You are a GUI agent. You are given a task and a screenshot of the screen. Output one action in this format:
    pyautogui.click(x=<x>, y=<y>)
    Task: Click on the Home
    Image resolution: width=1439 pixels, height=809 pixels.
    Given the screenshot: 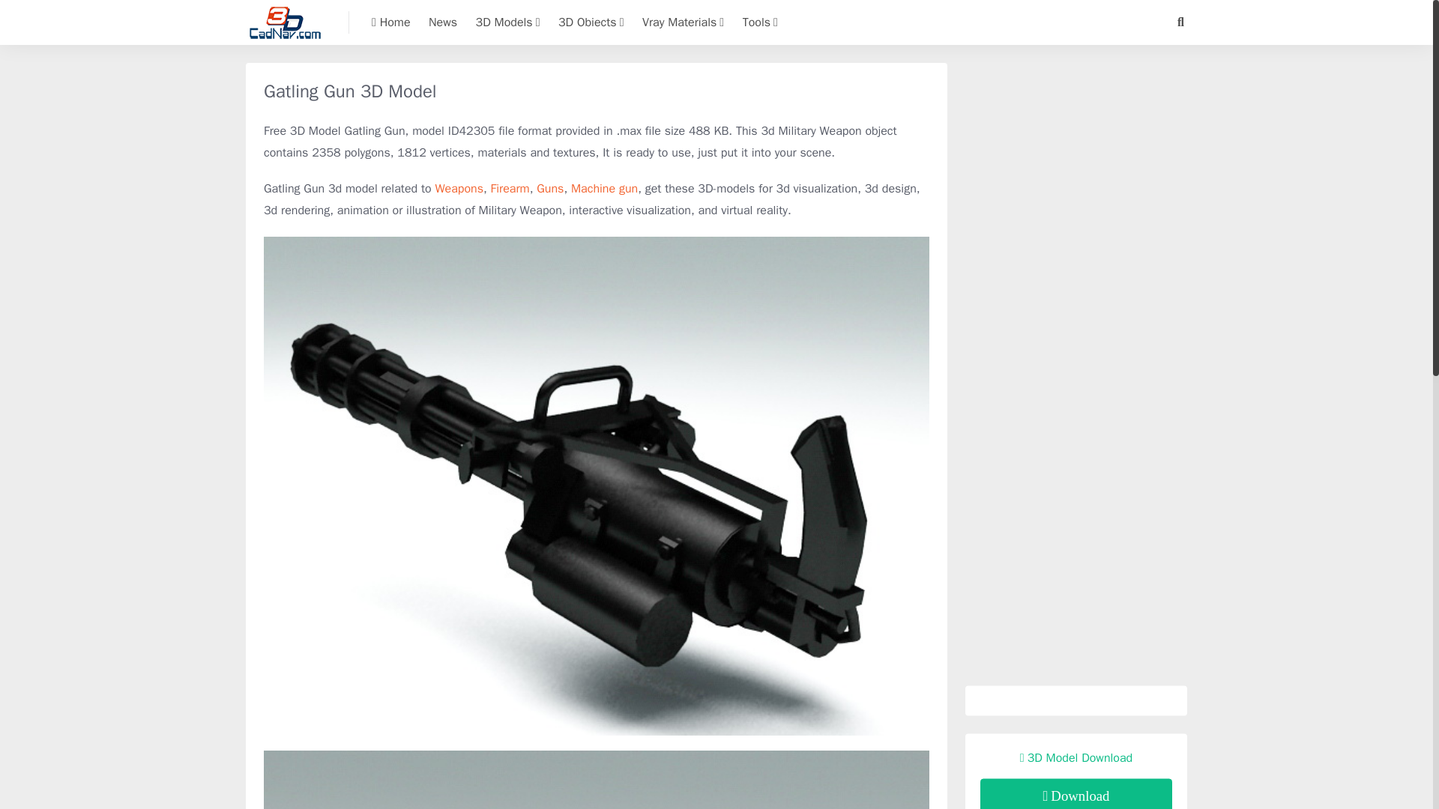 What is the action you would take?
    pyautogui.click(x=390, y=22)
    